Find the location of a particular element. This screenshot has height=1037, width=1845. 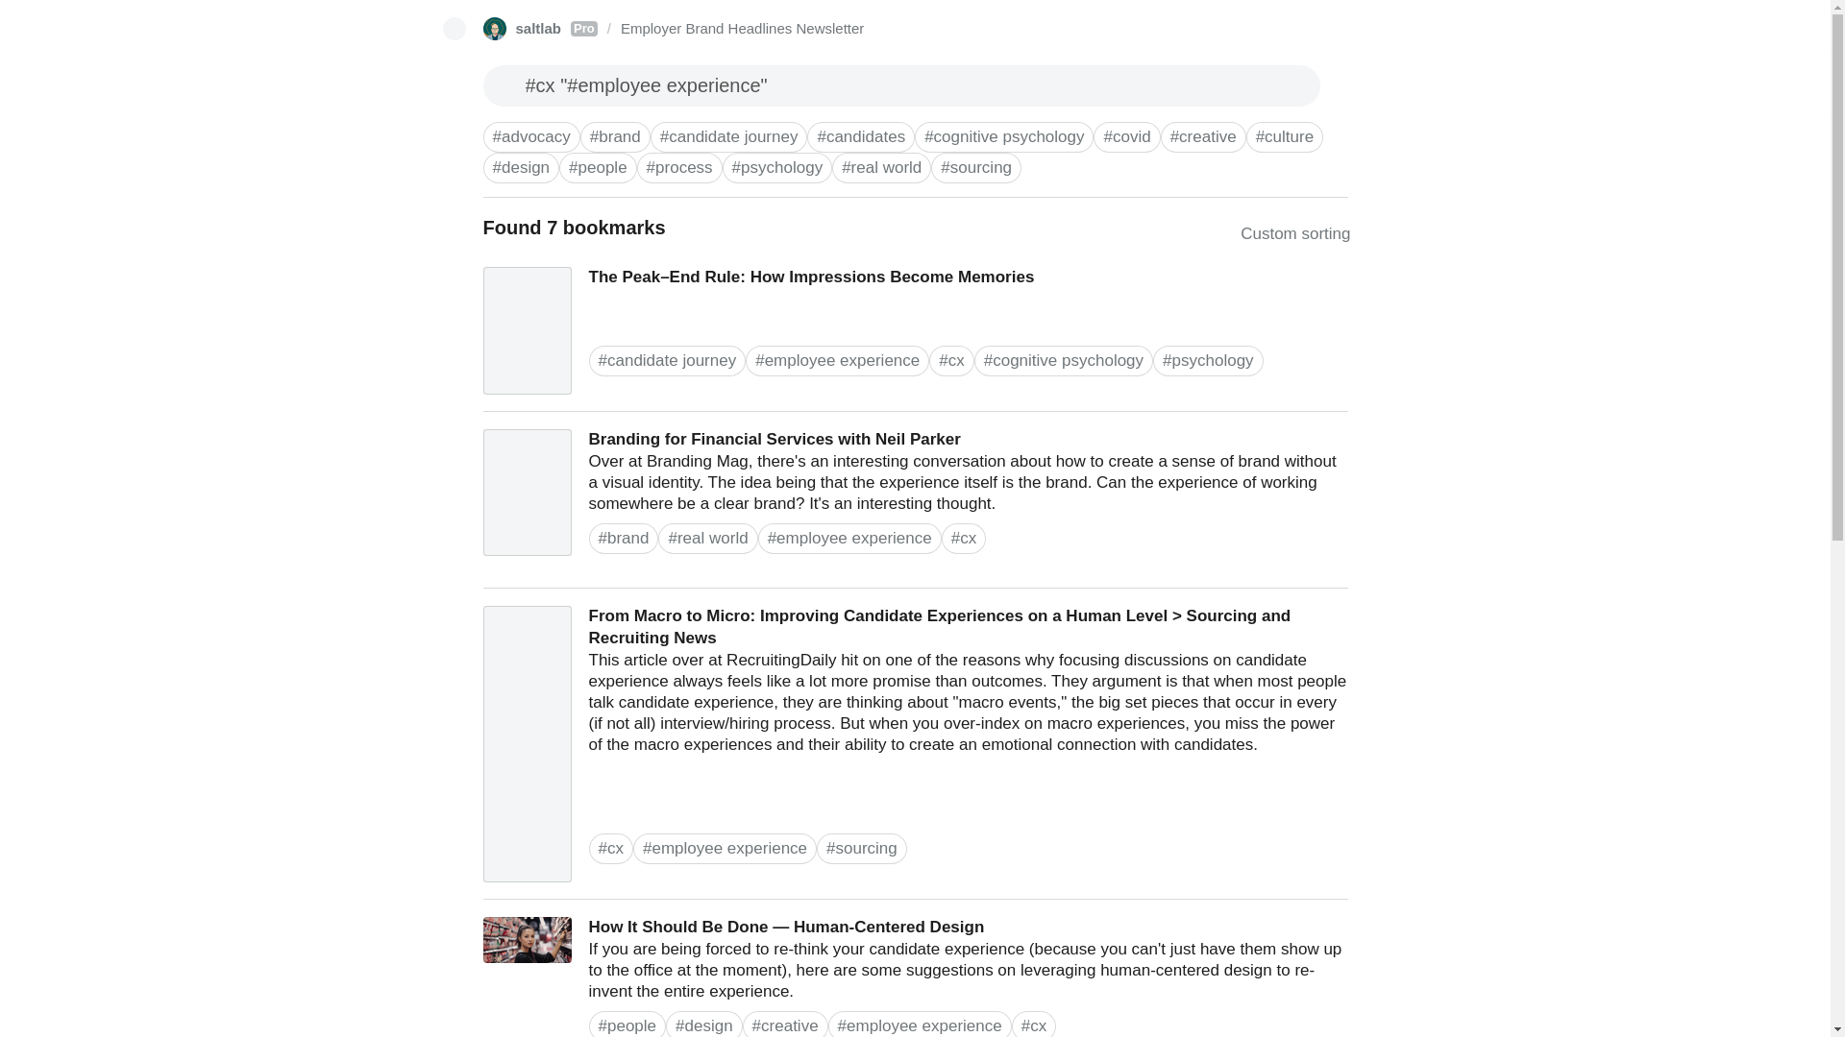

Branding for Financial Services with Neil Parker is located at coordinates (538, 29).